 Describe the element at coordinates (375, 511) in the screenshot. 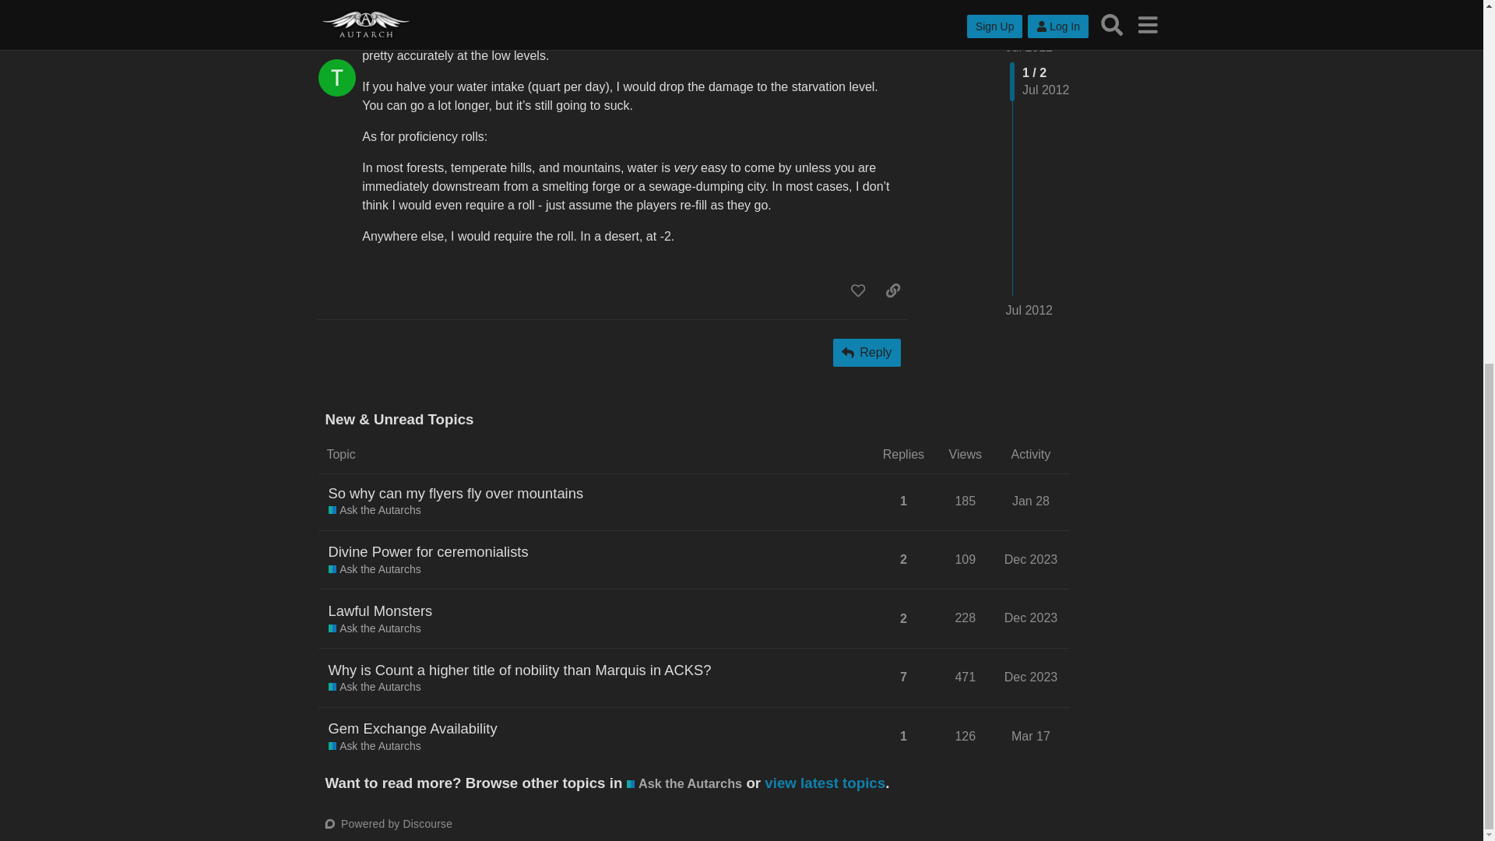

I see `Ask the Autarchs` at that location.